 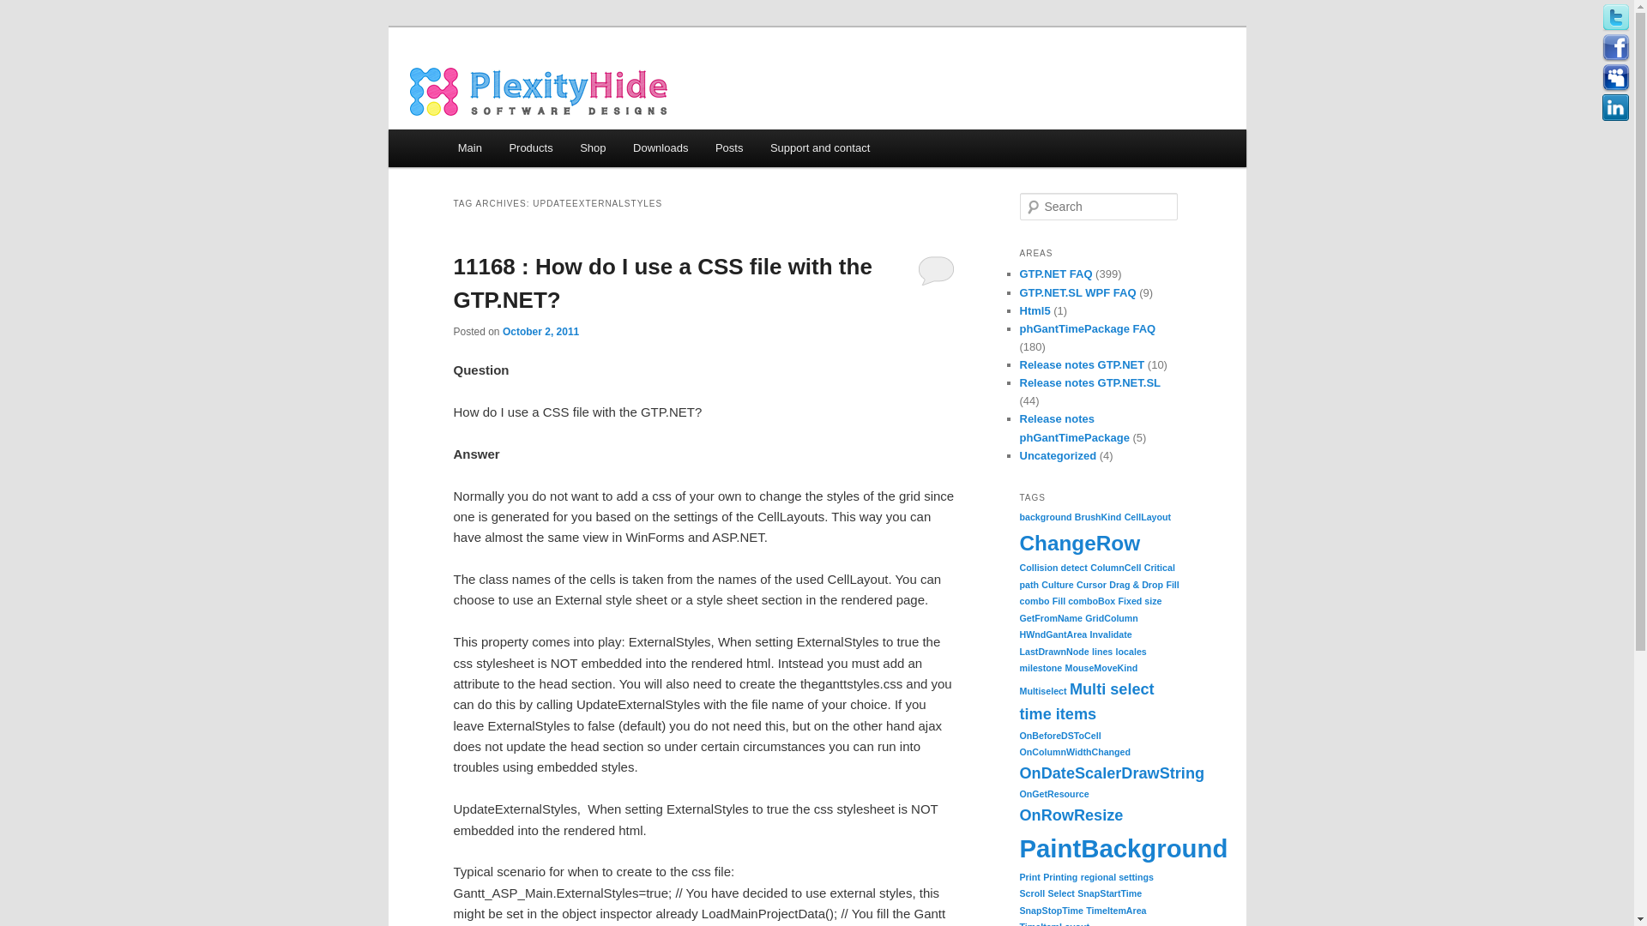 I want to click on Linkedin button, so click(x=1616, y=108).